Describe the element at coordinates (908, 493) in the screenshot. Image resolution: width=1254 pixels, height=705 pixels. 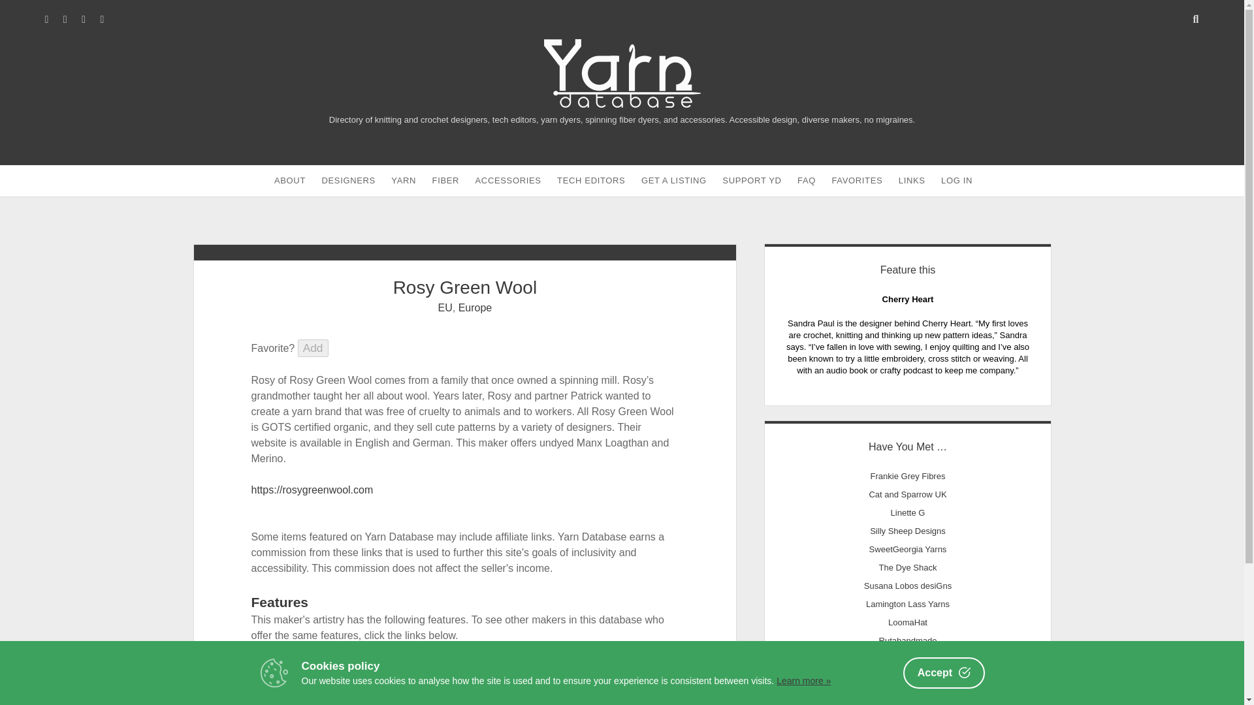
I see `Cat and Sparrow UK` at that location.